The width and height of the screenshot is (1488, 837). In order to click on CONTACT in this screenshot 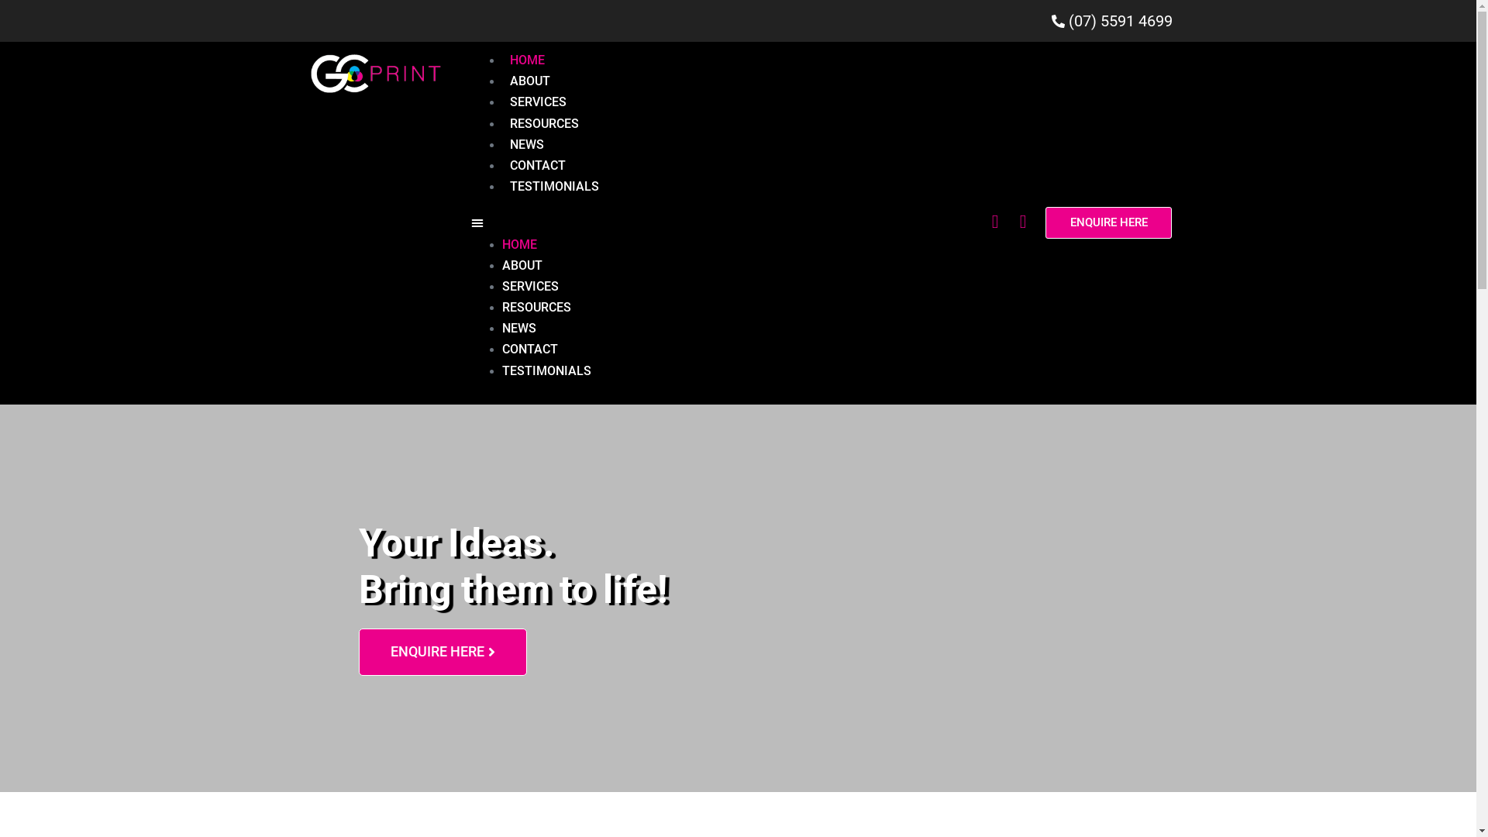, I will do `click(530, 349)`.